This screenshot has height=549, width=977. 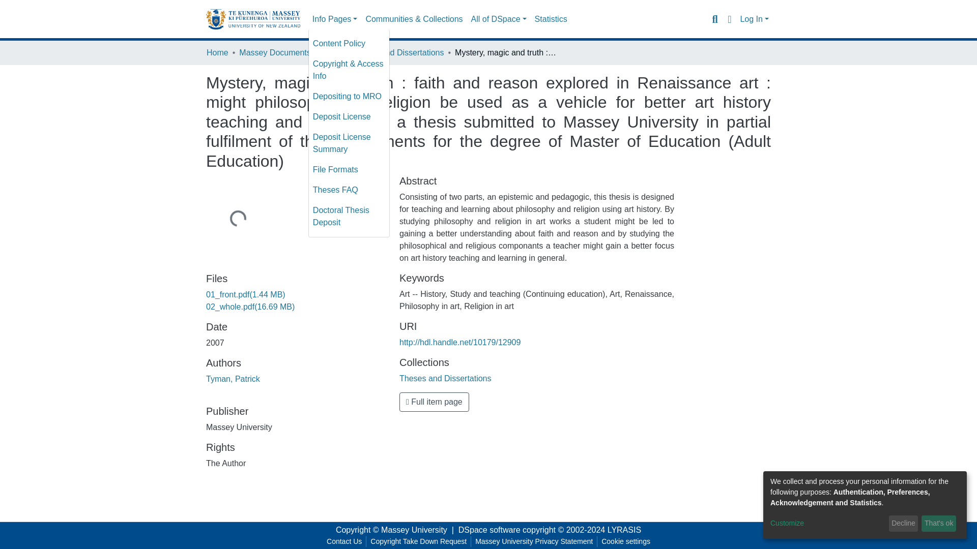 I want to click on Theses and Dissertations, so click(x=398, y=52).